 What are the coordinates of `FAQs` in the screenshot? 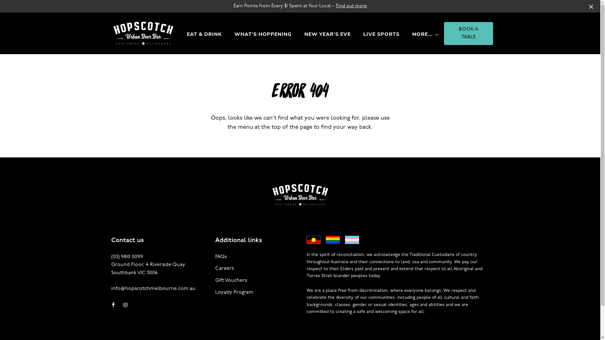 It's located at (221, 257).